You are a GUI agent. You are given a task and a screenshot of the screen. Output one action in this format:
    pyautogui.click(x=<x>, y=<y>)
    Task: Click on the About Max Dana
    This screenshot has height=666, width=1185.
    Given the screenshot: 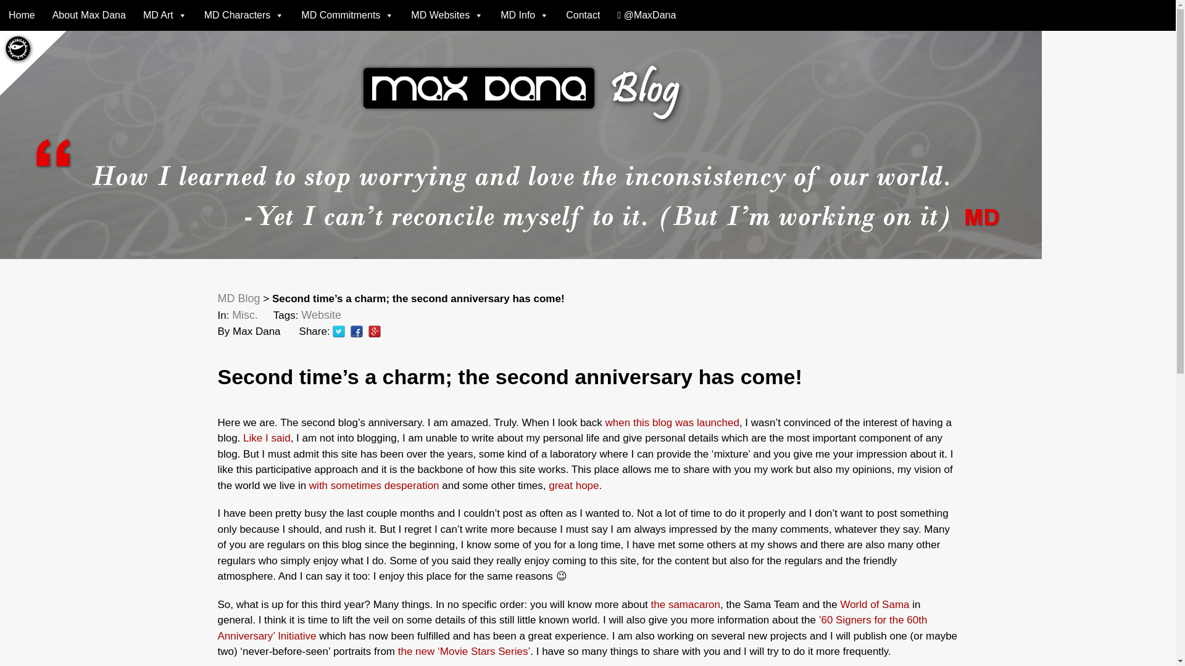 What is the action you would take?
    pyautogui.click(x=89, y=15)
    